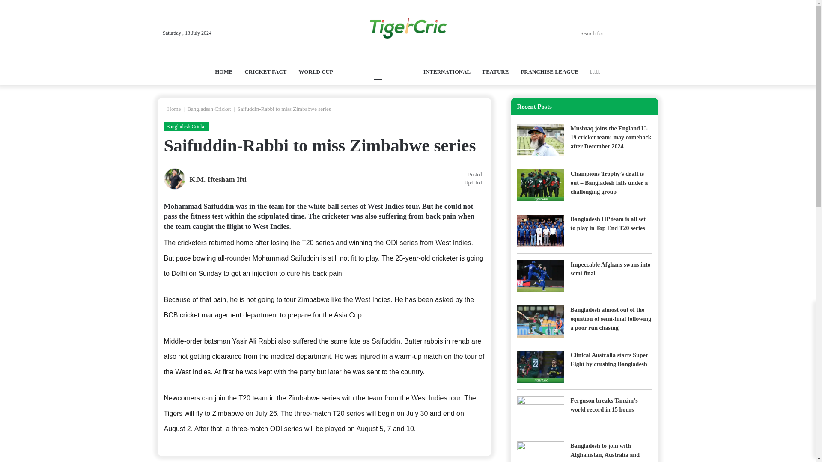  What do you see at coordinates (265, 72) in the screenshot?
I see `CRICKET FACT` at bounding box center [265, 72].